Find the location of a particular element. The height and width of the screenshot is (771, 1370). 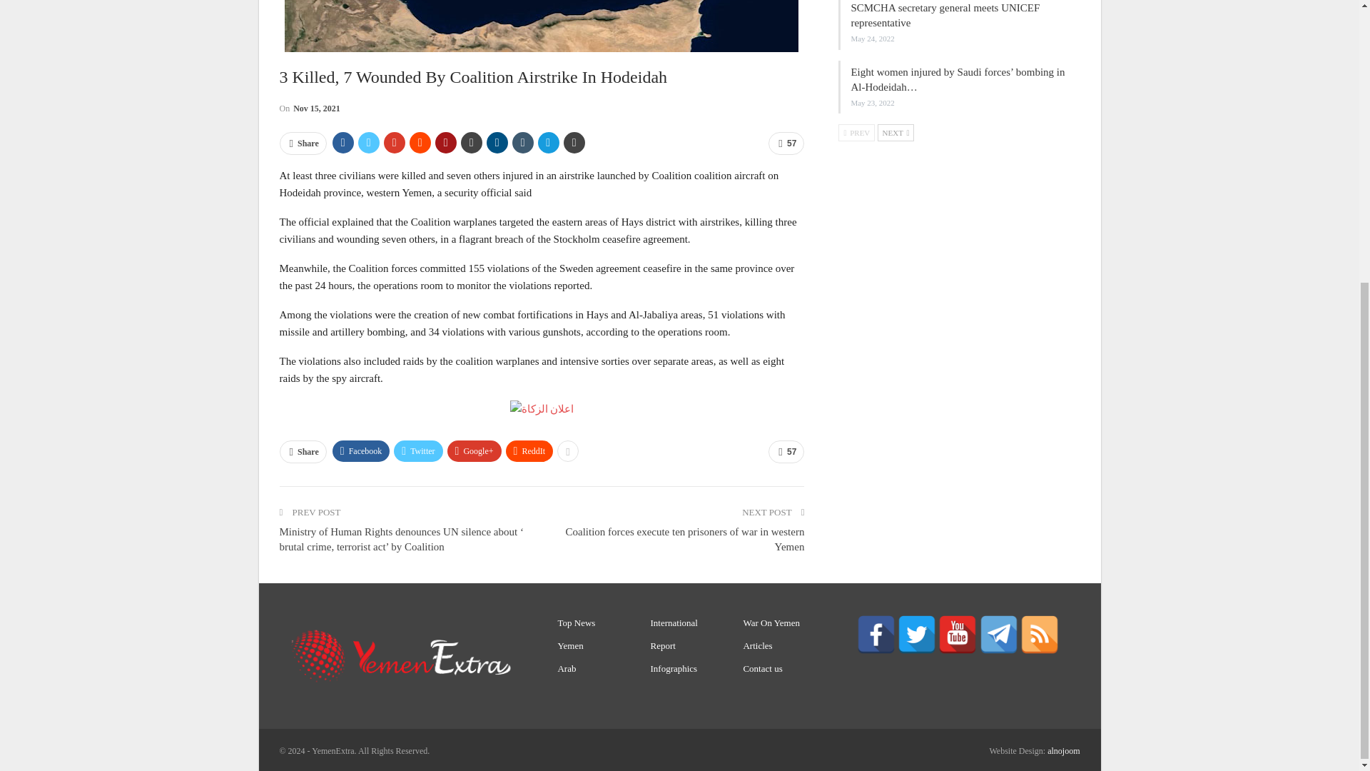

Previous is located at coordinates (856, 132).